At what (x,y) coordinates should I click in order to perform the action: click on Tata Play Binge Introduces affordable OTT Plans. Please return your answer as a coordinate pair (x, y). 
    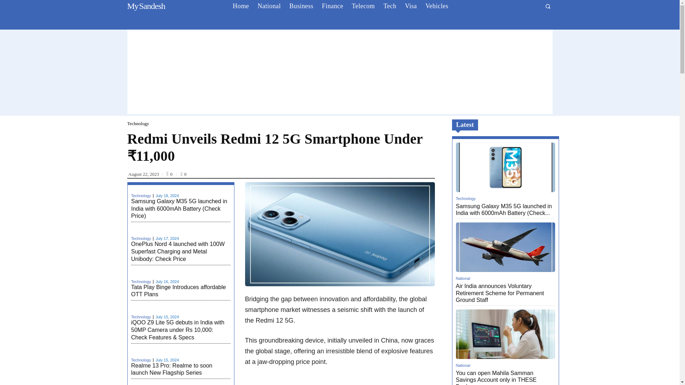
    Looking at the image, I should click on (390, 6).